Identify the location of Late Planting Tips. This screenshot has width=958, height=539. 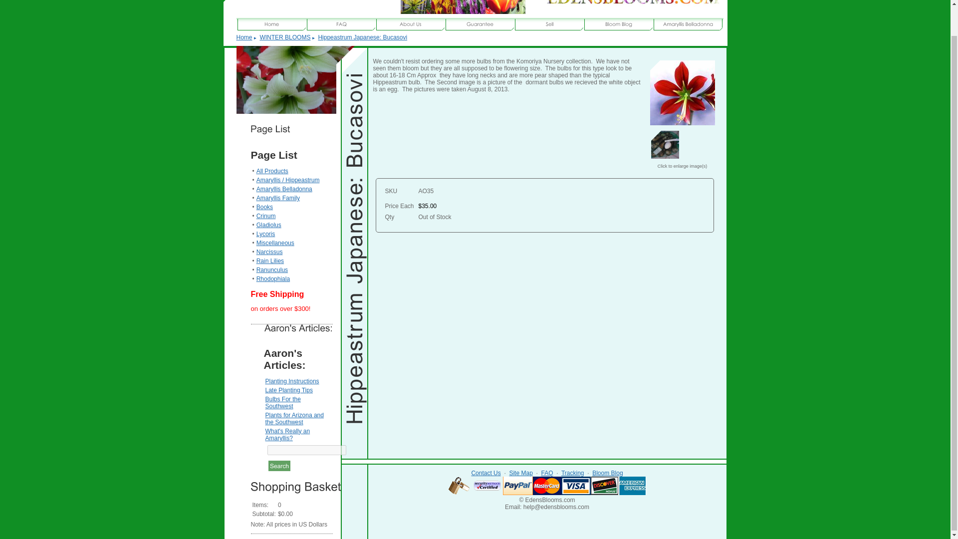
(289, 390).